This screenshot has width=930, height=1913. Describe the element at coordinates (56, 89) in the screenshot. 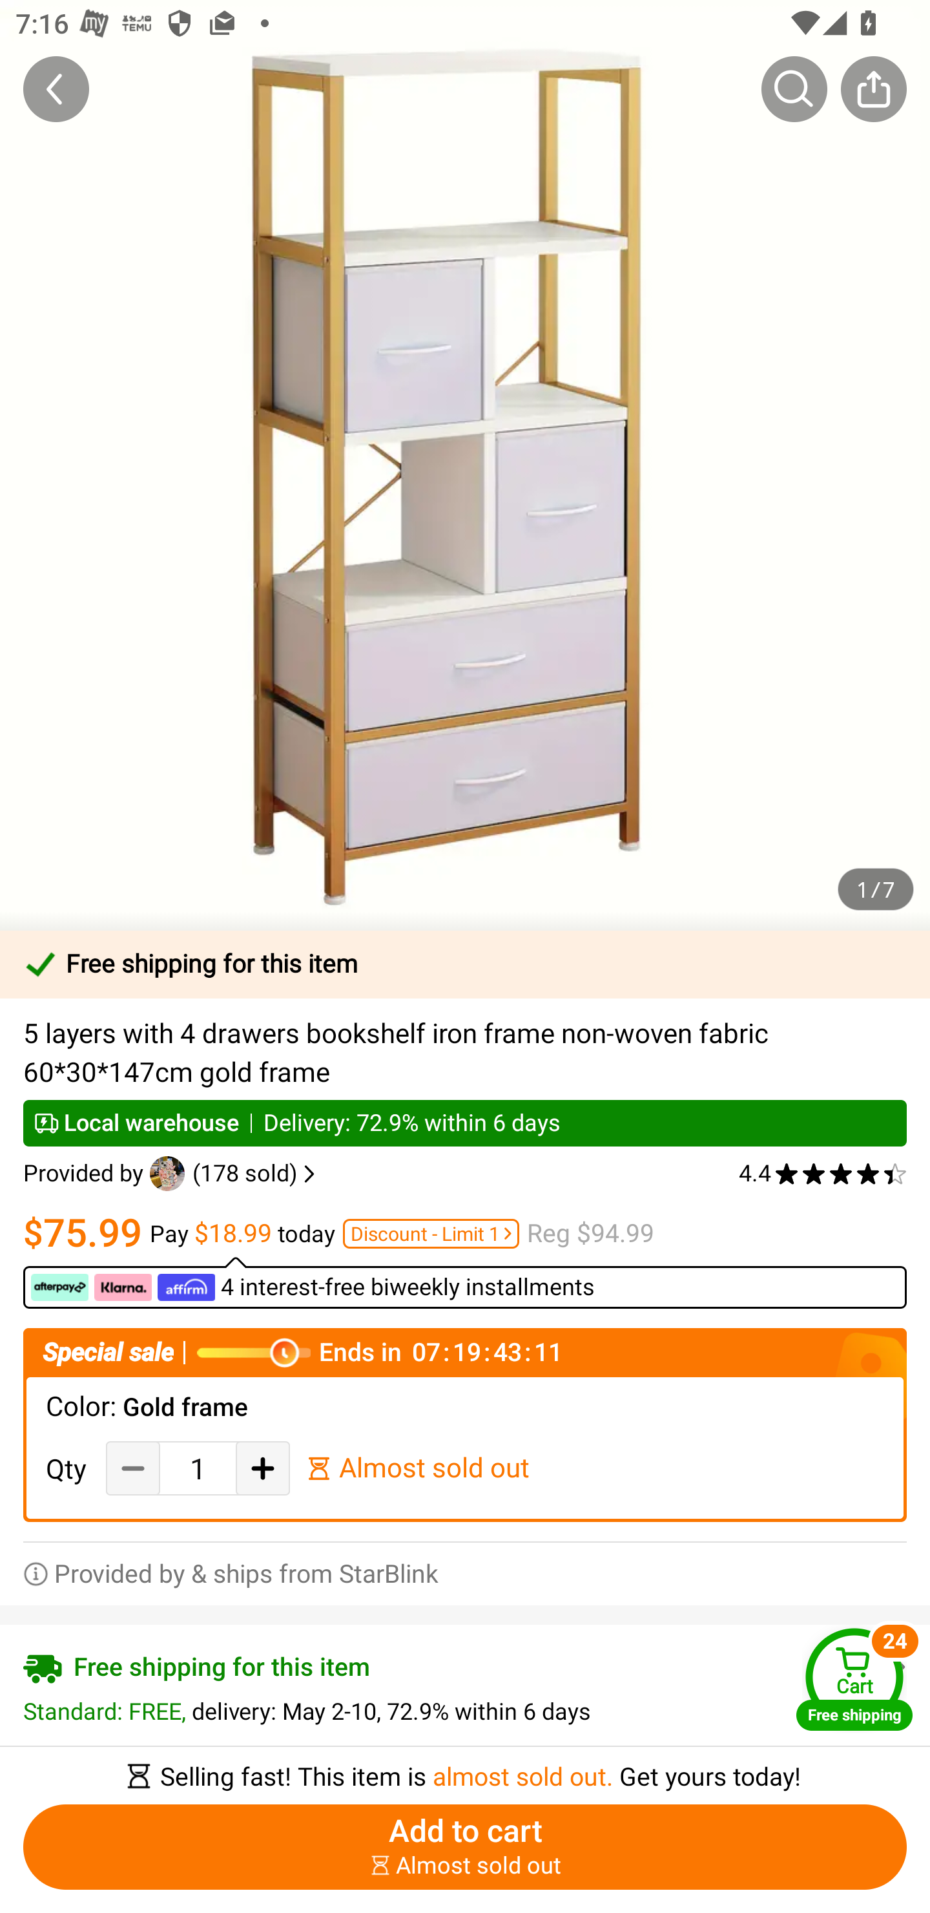

I see `Back` at that location.